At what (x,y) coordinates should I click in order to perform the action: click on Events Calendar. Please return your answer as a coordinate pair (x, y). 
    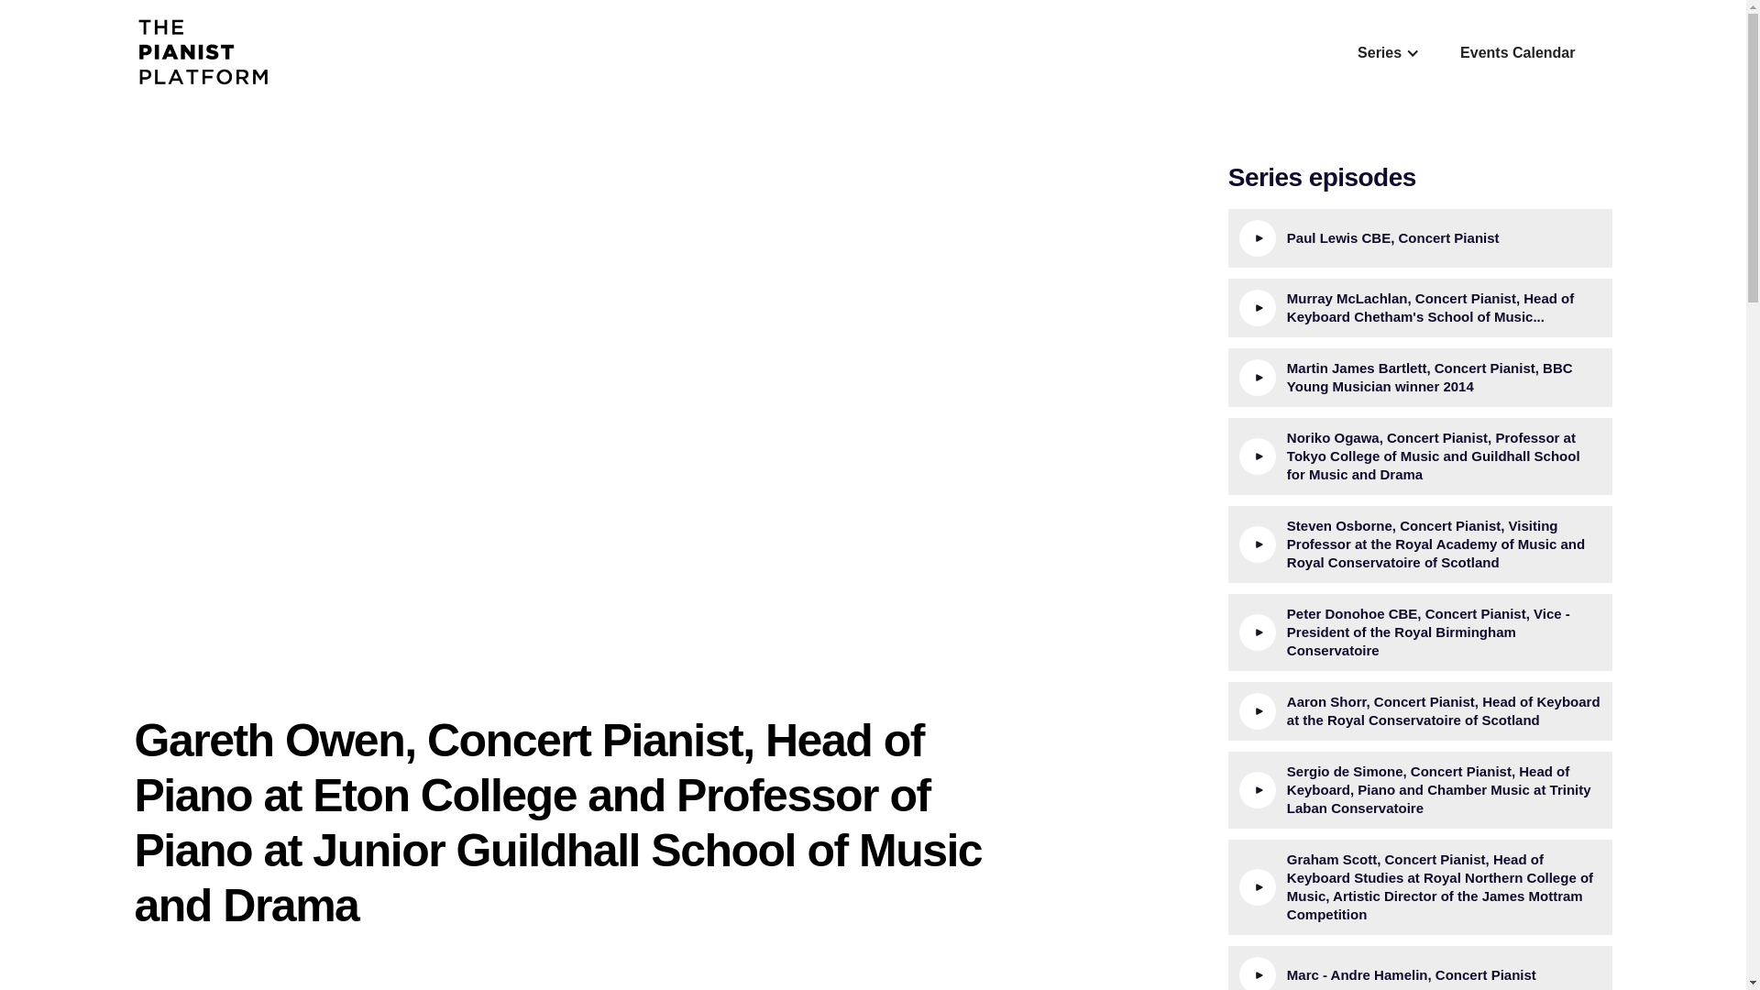
    Looking at the image, I should click on (1524, 53).